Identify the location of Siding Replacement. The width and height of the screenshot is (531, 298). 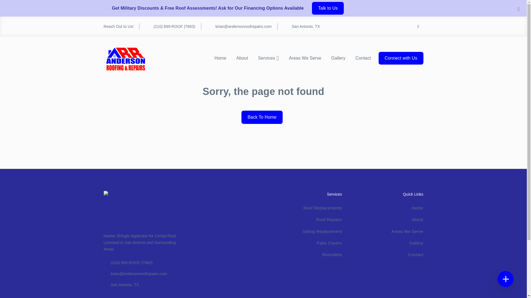
(322, 231).